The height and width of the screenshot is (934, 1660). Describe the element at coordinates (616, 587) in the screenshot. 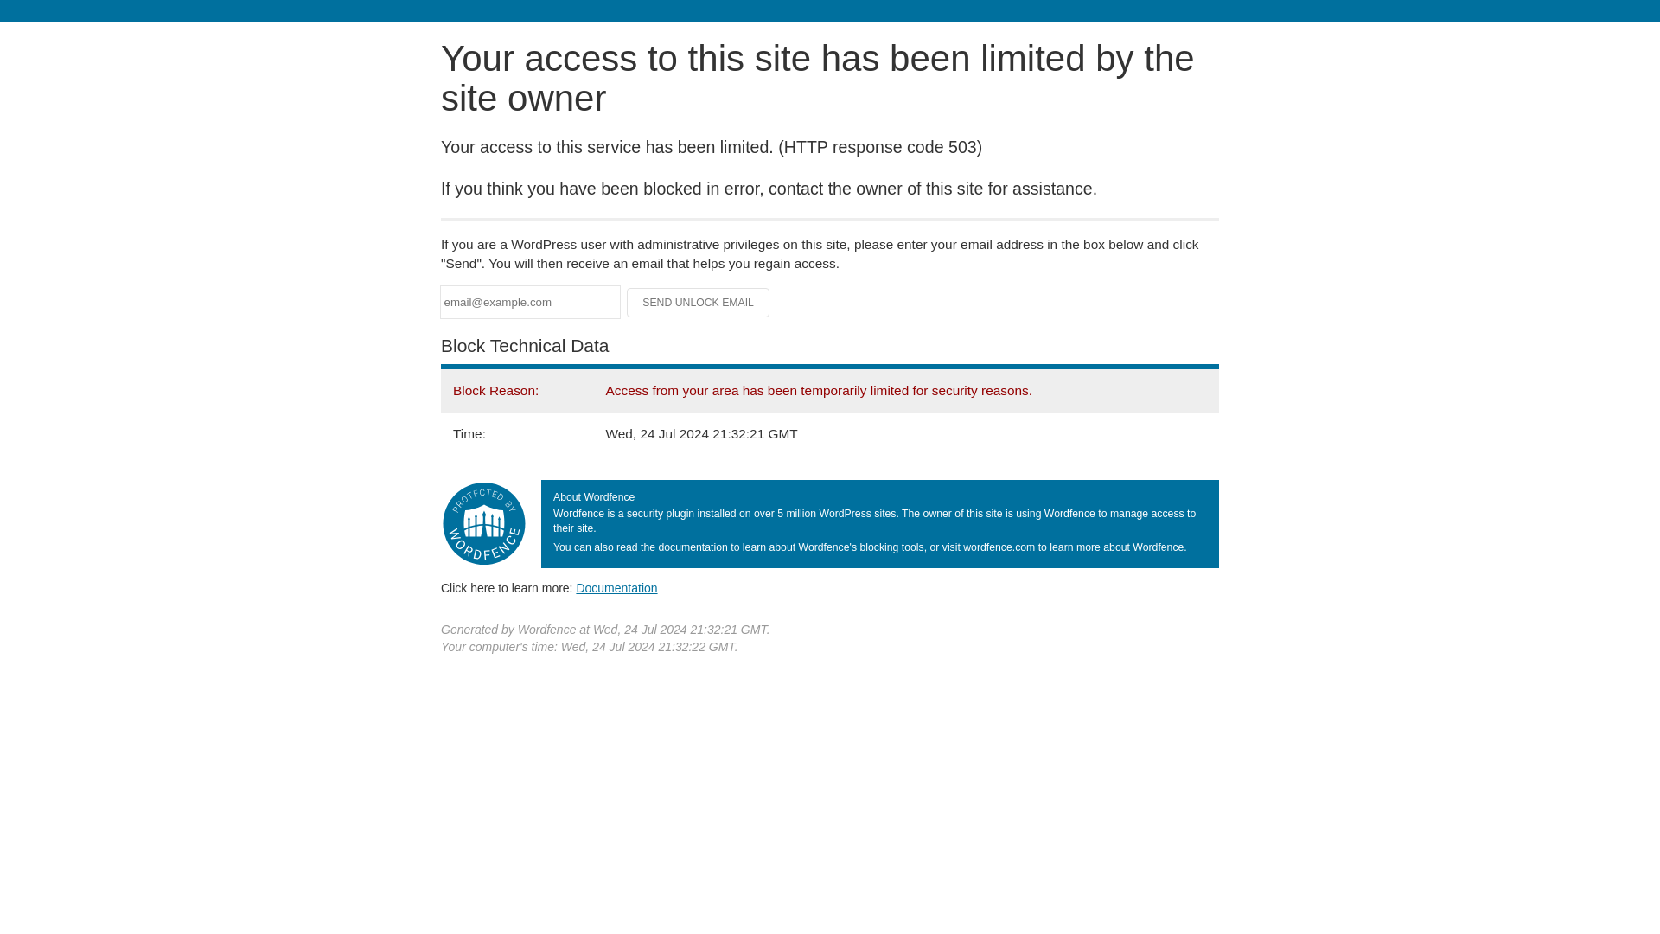

I see `Documentation` at that location.